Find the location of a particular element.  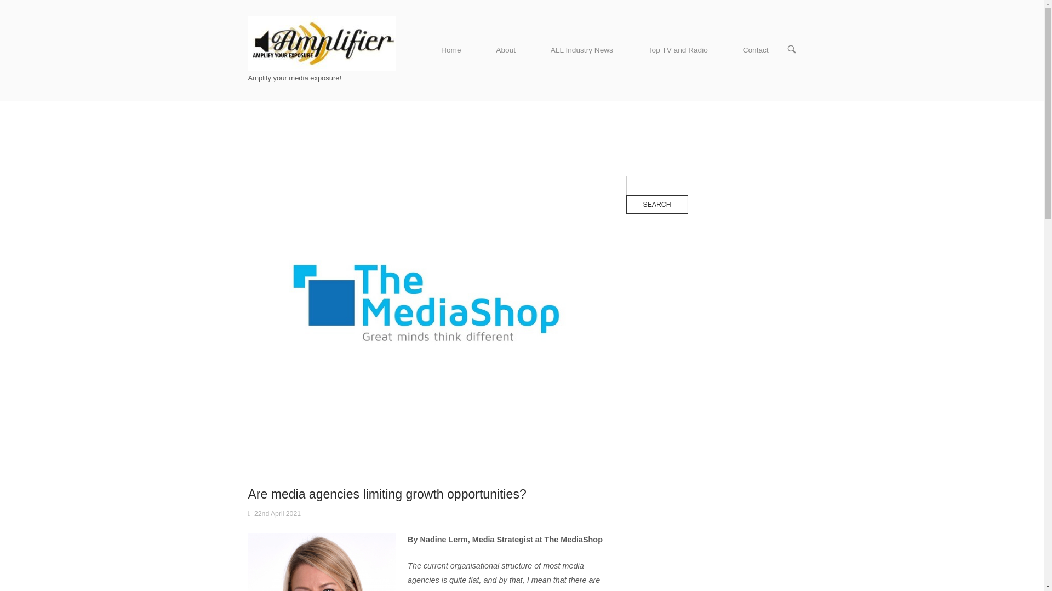

ALL Industry News is located at coordinates (582, 50).